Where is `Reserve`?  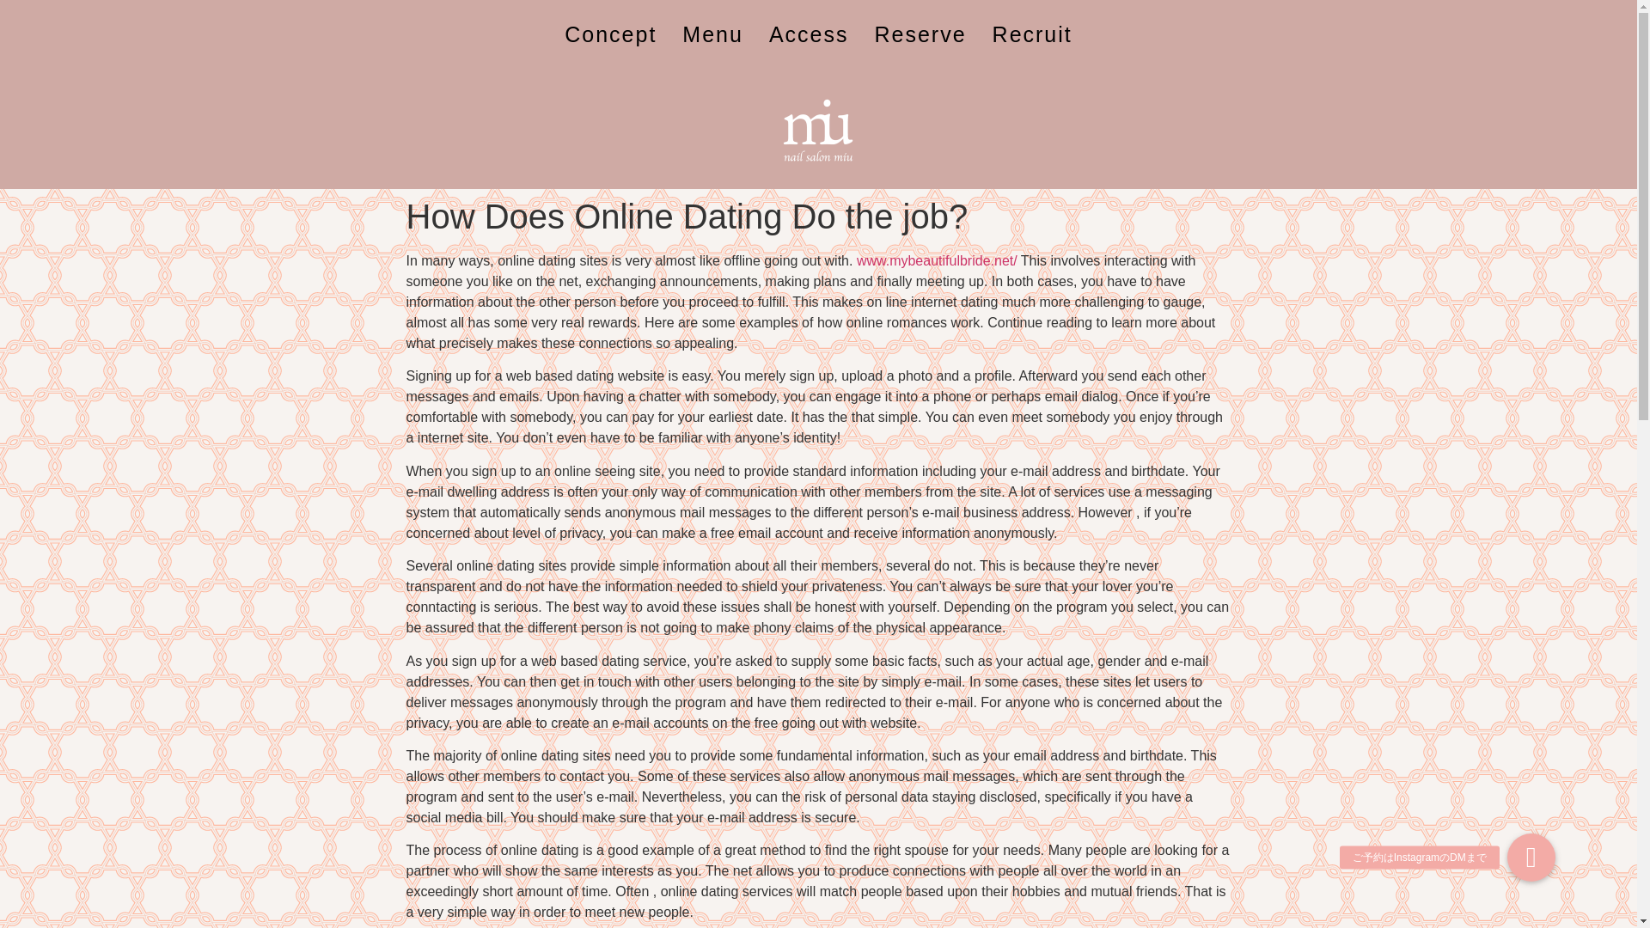
Reserve is located at coordinates (920, 34).